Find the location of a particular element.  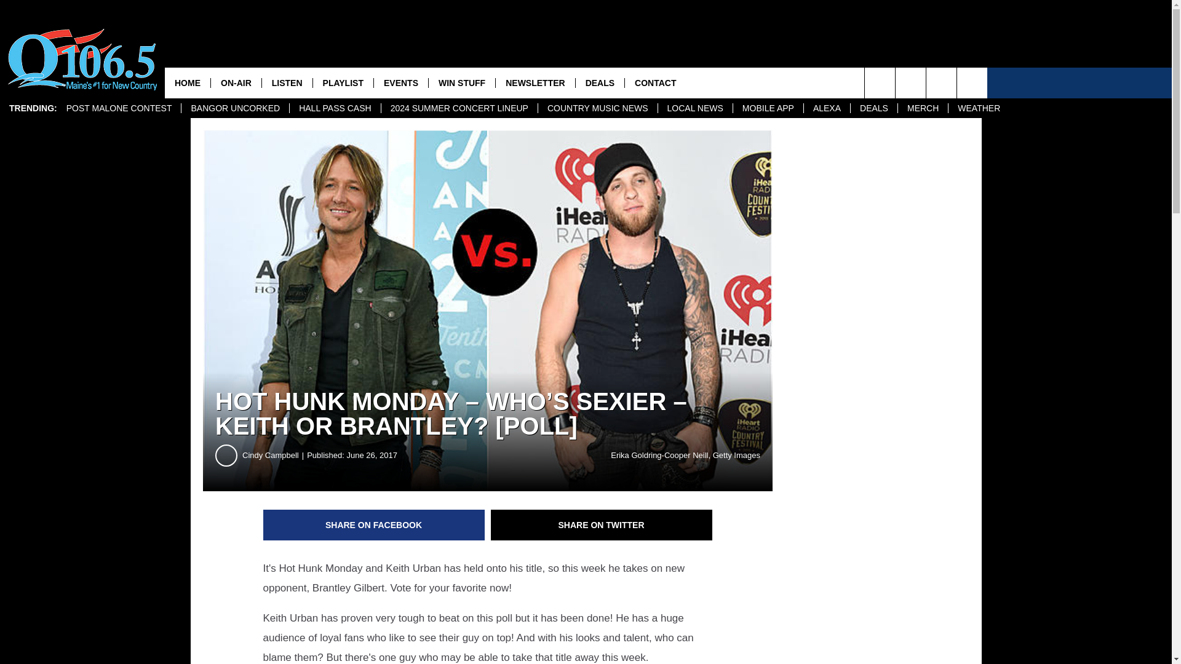

COUNTRY MUSIC NEWS is located at coordinates (597, 108).